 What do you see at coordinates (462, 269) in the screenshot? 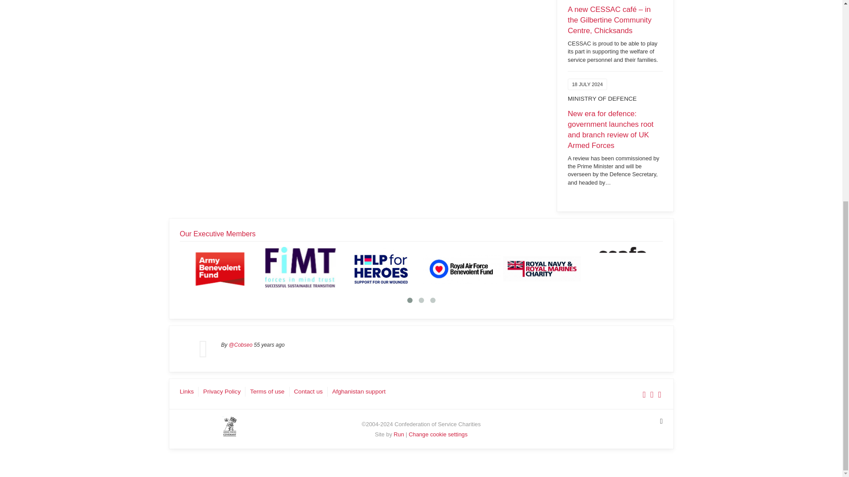
I see `RAF Benevolent Fund` at bounding box center [462, 269].